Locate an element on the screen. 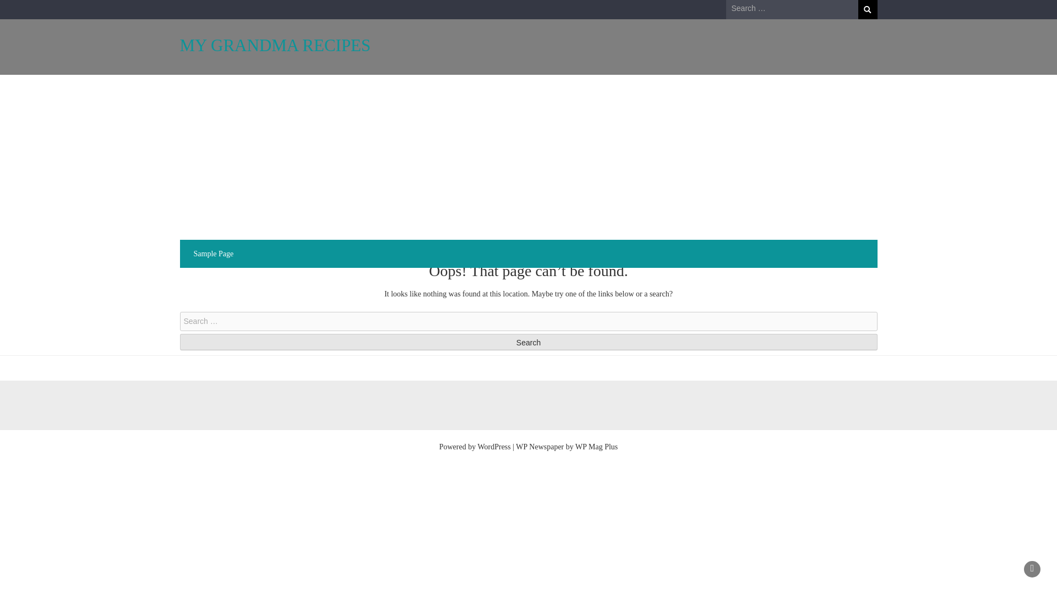  Search is located at coordinates (867, 9).